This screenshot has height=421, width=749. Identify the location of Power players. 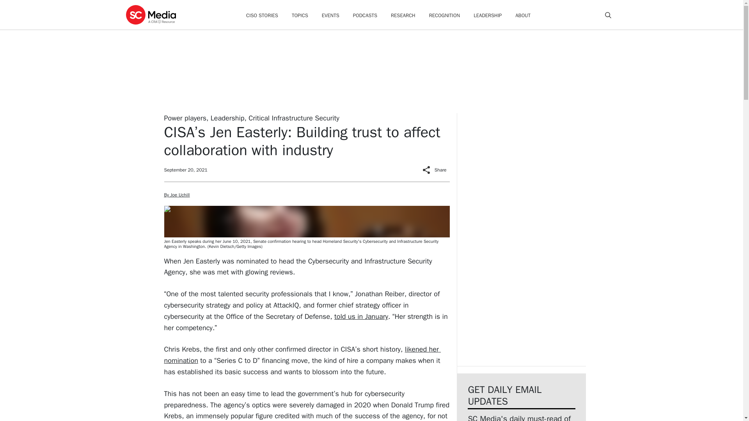
(185, 118).